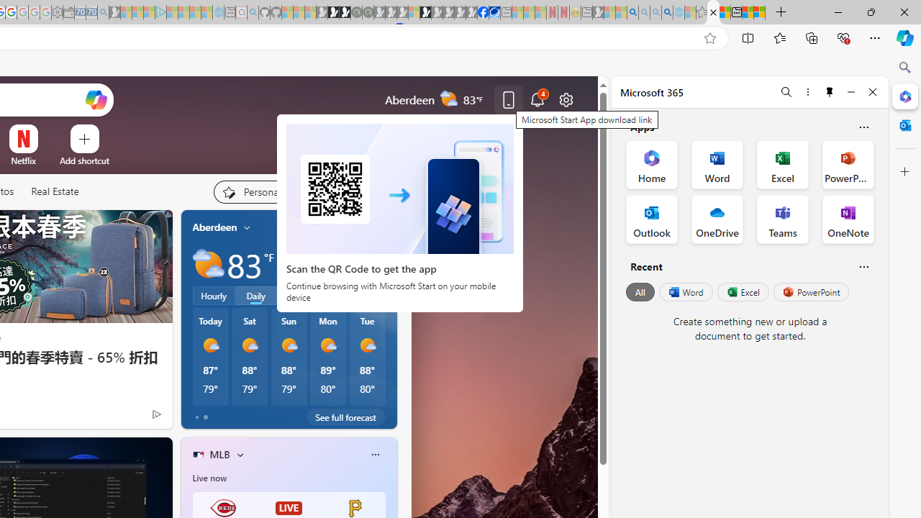  I want to click on Close Microsoft 365 pane, so click(905, 96).